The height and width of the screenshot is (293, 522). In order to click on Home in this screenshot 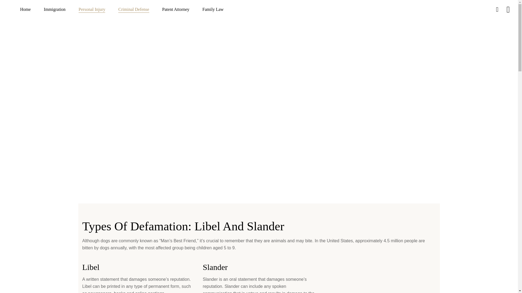, I will do `click(25, 9)`.